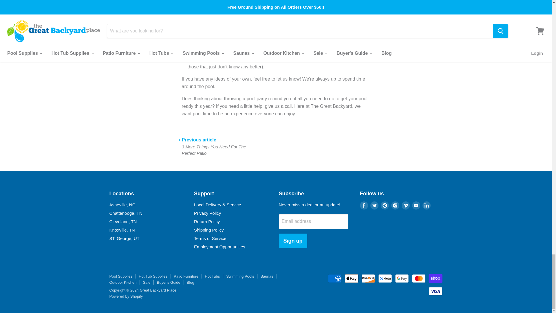  What do you see at coordinates (364, 205) in the screenshot?
I see `Facebook` at bounding box center [364, 205].